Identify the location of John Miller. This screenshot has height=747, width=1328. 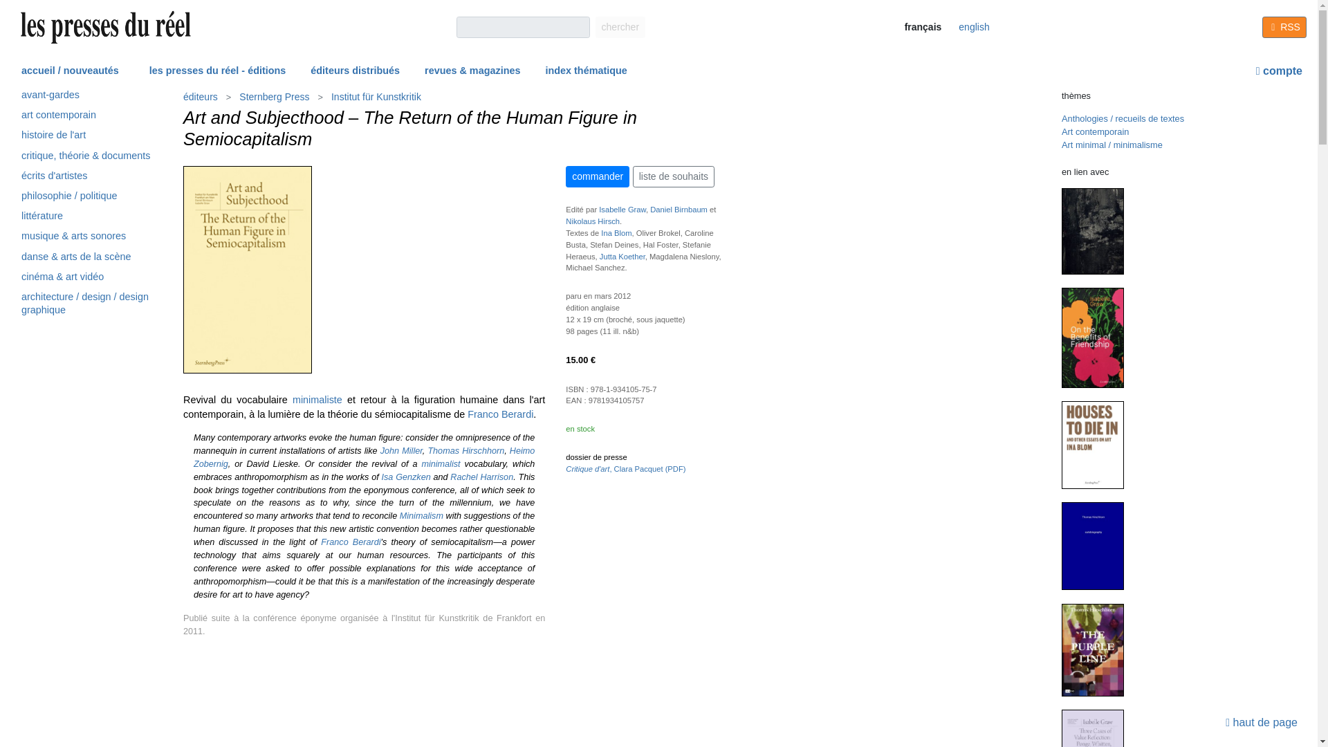
(401, 450).